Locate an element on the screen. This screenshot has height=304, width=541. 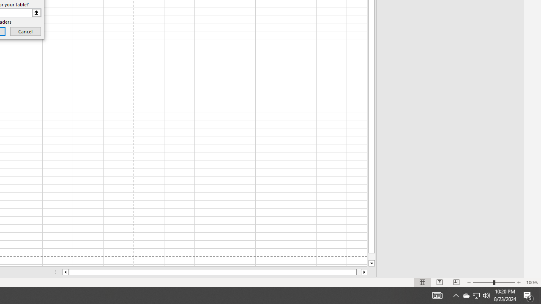
Column left is located at coordinates (65, 272).